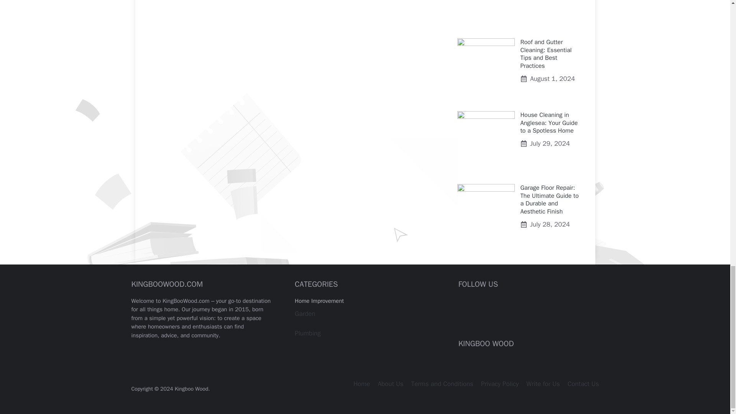 Image resolution: width=736 pixels, height=414 pixels. I want to click on Home Improvement, so click(319, 301).